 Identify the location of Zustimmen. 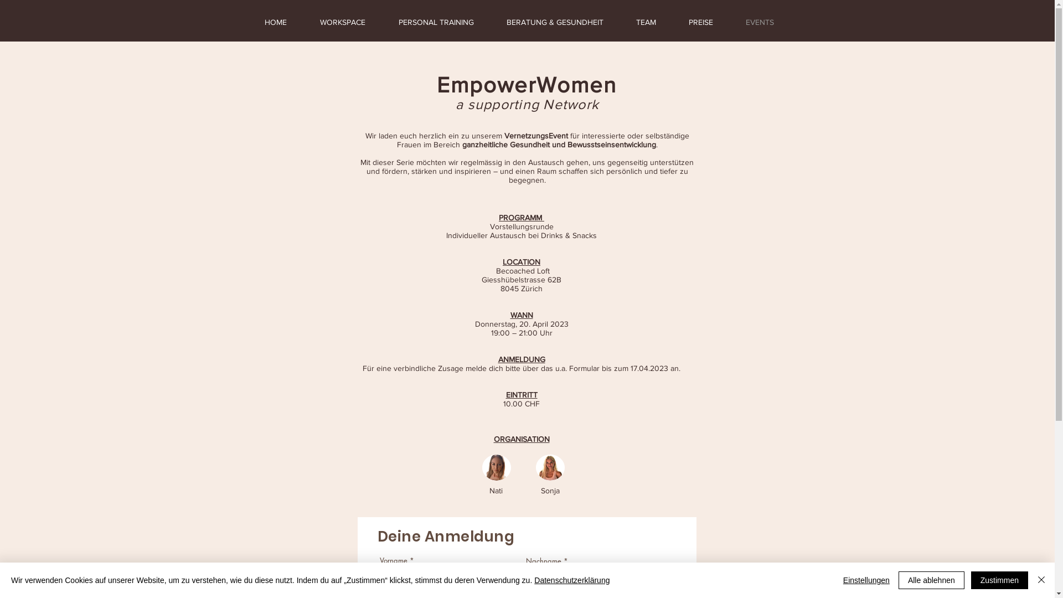
(1000, 580).